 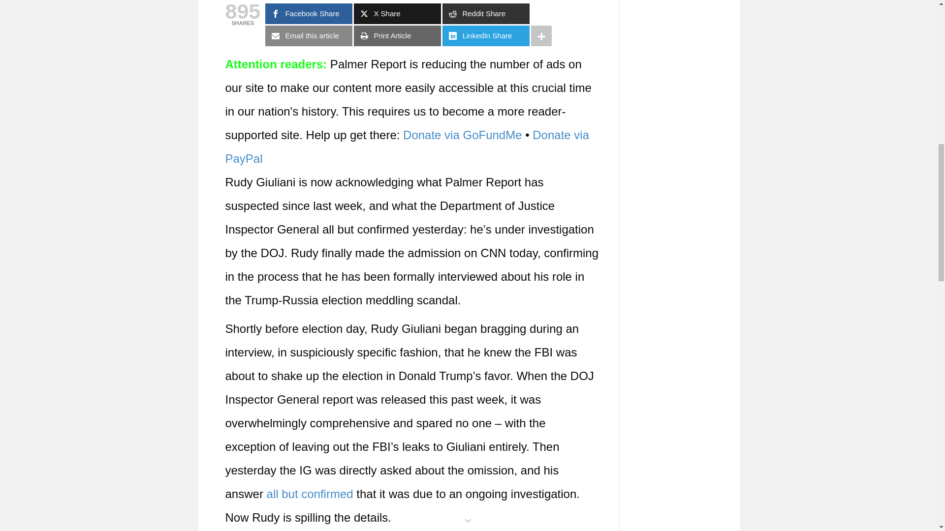 I want to click on Facebook Share, so click(x=309, y=13).